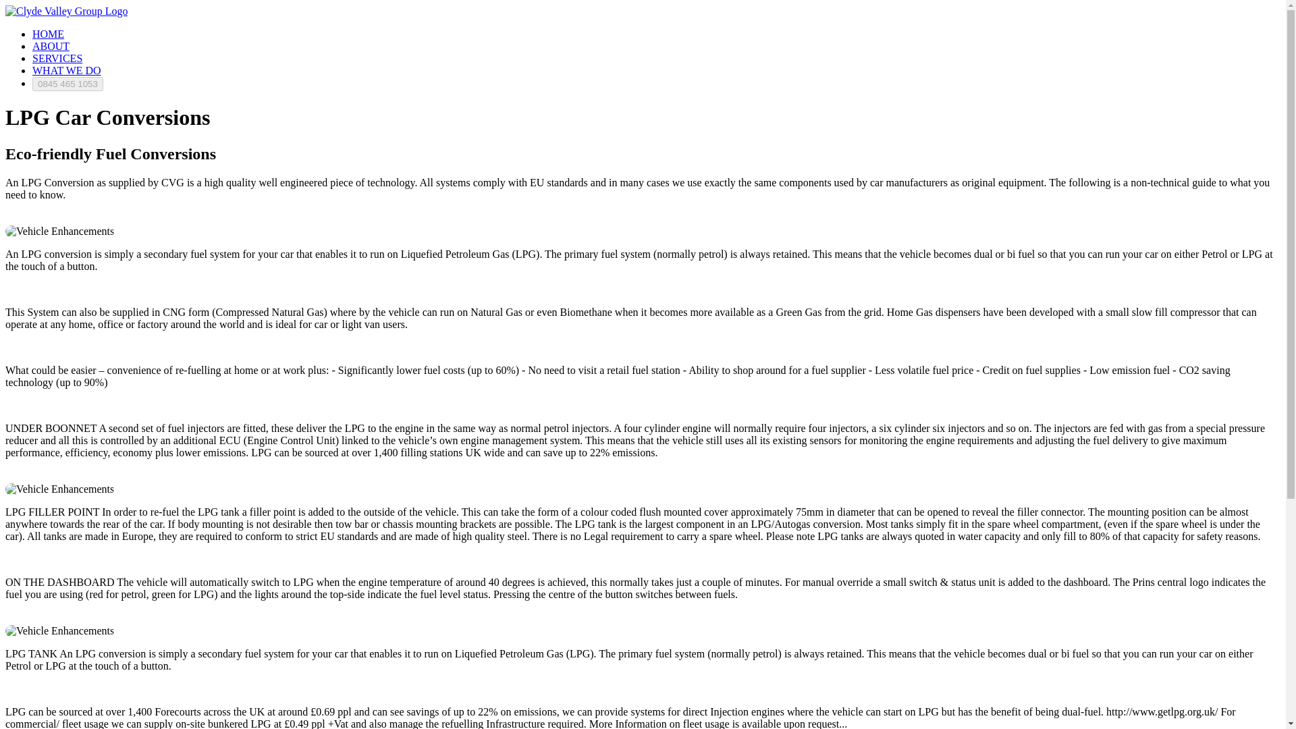  What do you see at coordinates (67, 84) in the screenshot?
I see `0845 465 1053` at bounding box center [67, 84].